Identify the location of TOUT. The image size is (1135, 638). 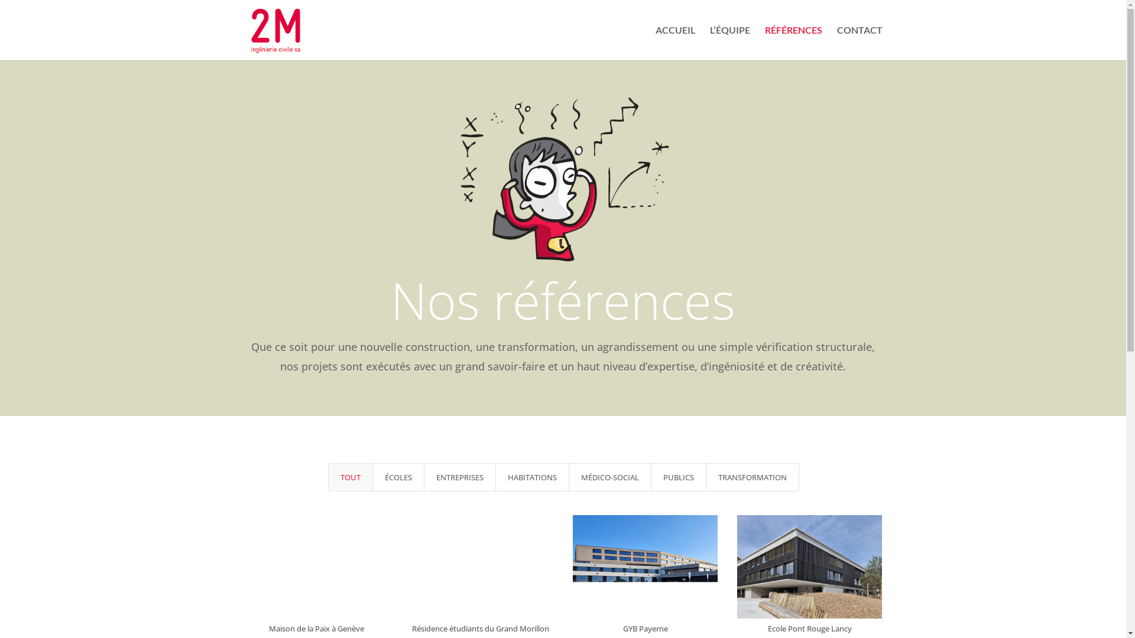
(350, 477).